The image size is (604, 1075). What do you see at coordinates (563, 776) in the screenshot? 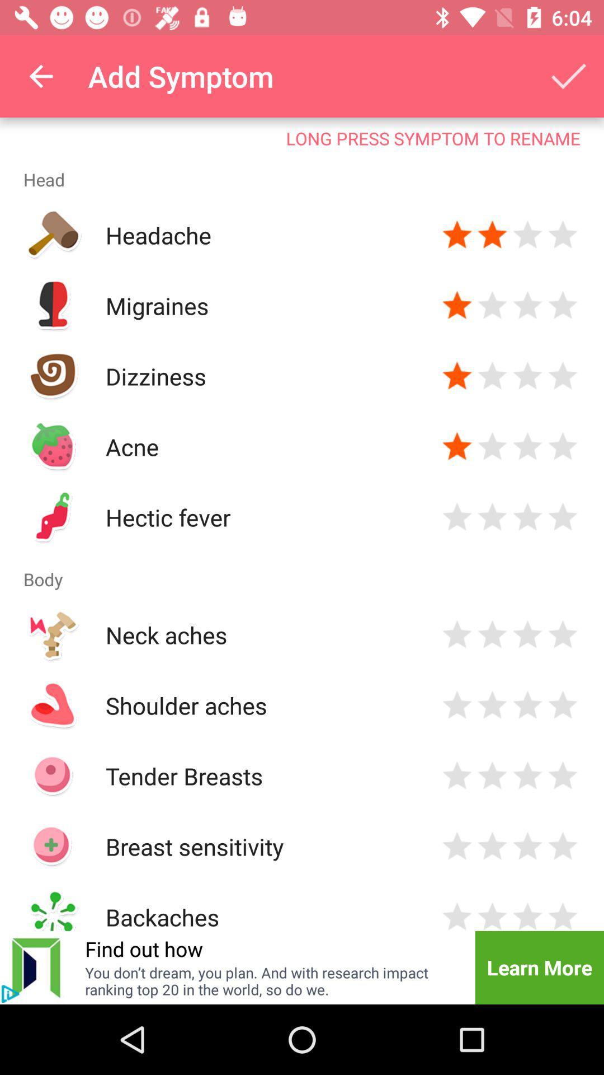
I see `star rating` at bounding box center [563, 776].